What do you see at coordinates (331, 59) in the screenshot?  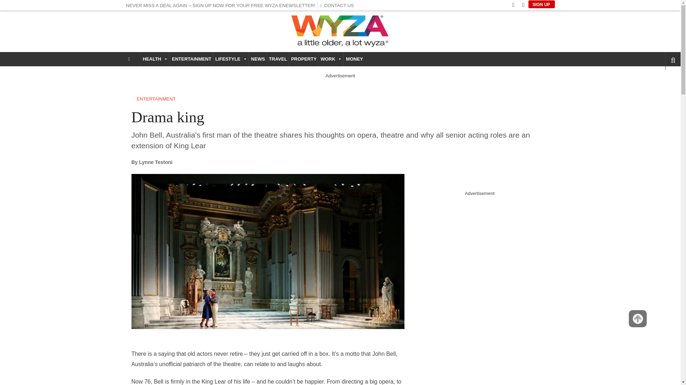 I see `WORK` at bounding box center [331, 59].